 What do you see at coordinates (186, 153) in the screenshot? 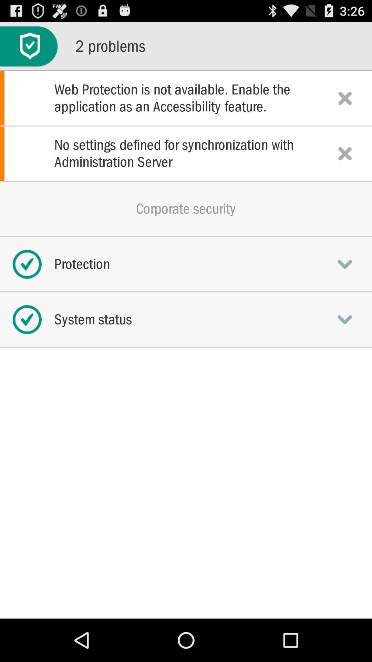
I see `select the item above the corporate security icon` at bounding box center [186, 153].